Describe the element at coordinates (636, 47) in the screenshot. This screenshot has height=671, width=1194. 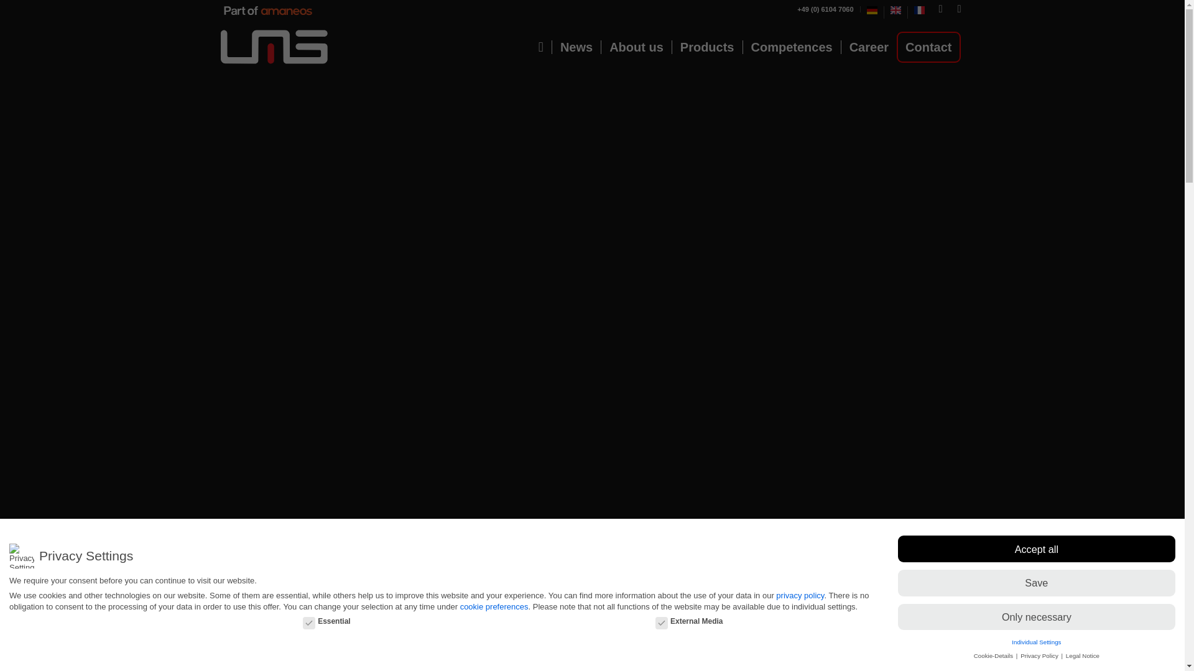
I see `About us` at that location.